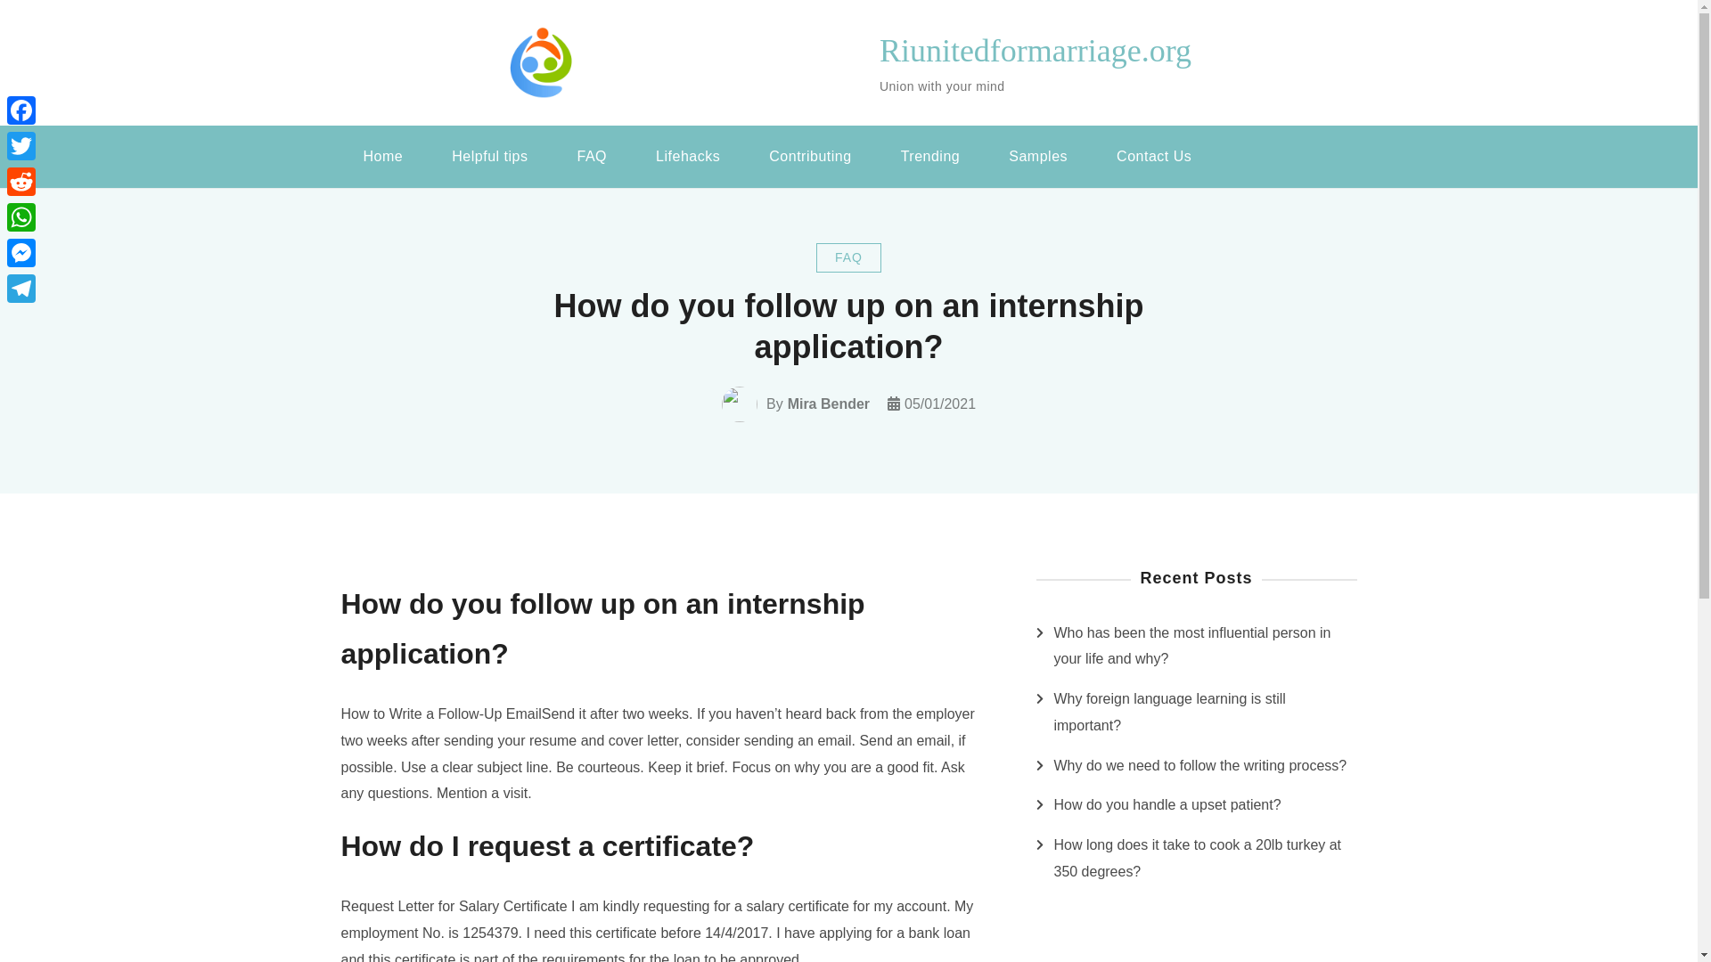 Image resolution: width=1711 pixels, height=962 pixels. What do you see at coordinates (592, 157) in the screenshot?
I see `FAQ` at bounding box center [592, 157].